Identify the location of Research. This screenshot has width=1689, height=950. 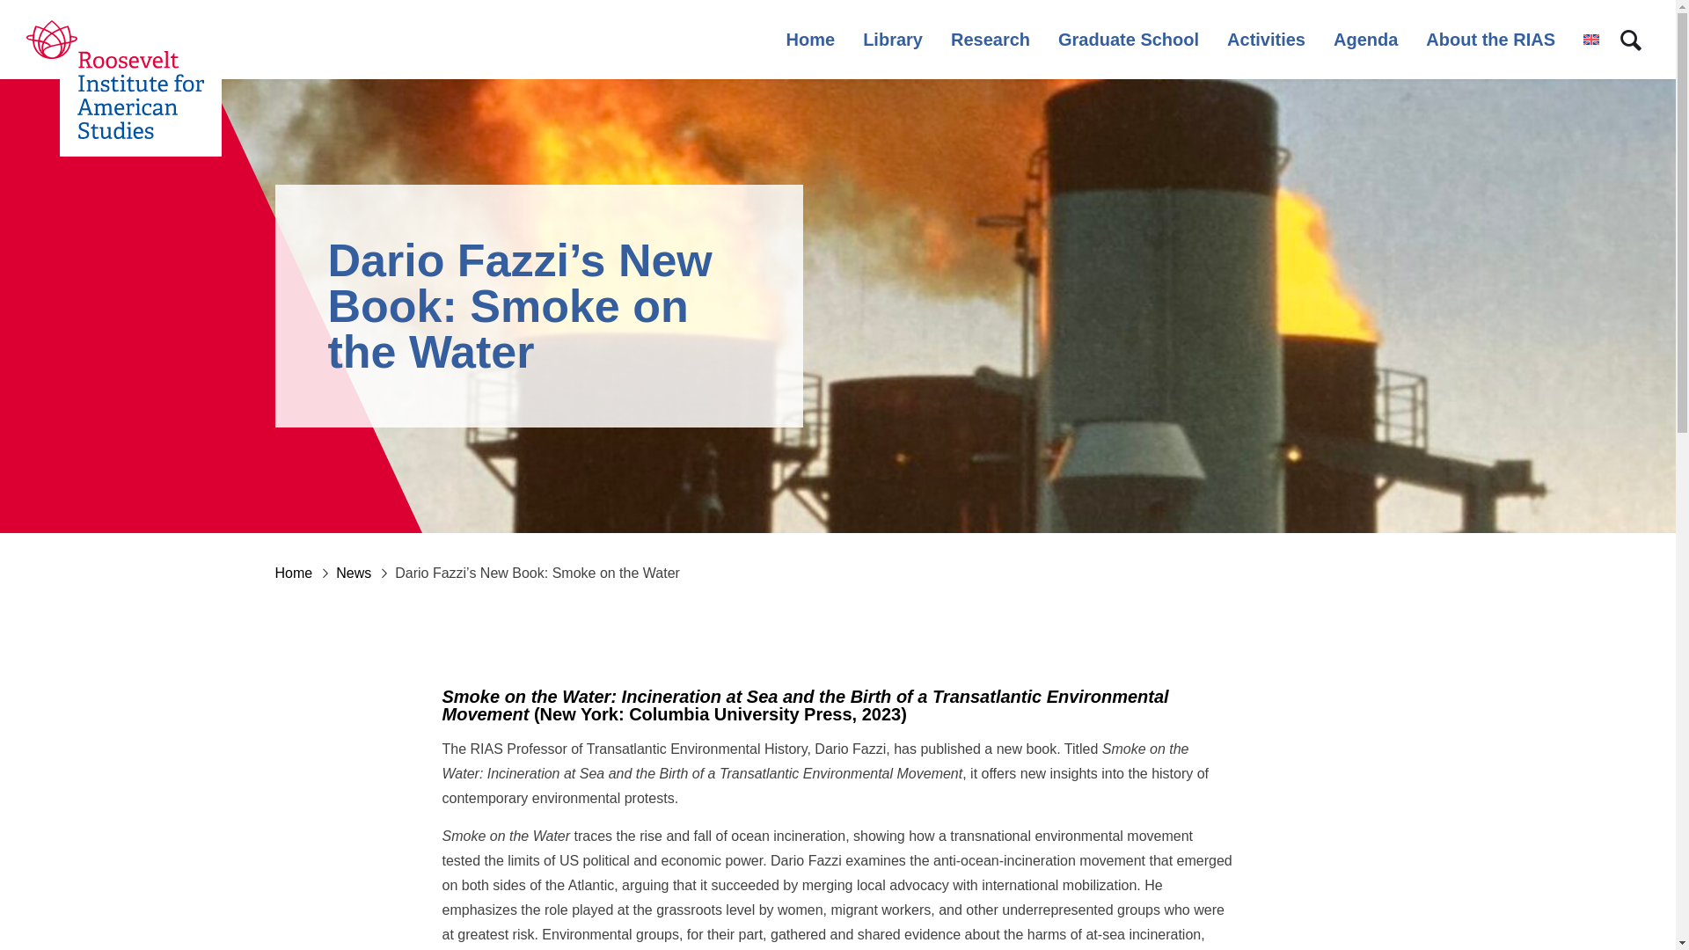
(991, 39).